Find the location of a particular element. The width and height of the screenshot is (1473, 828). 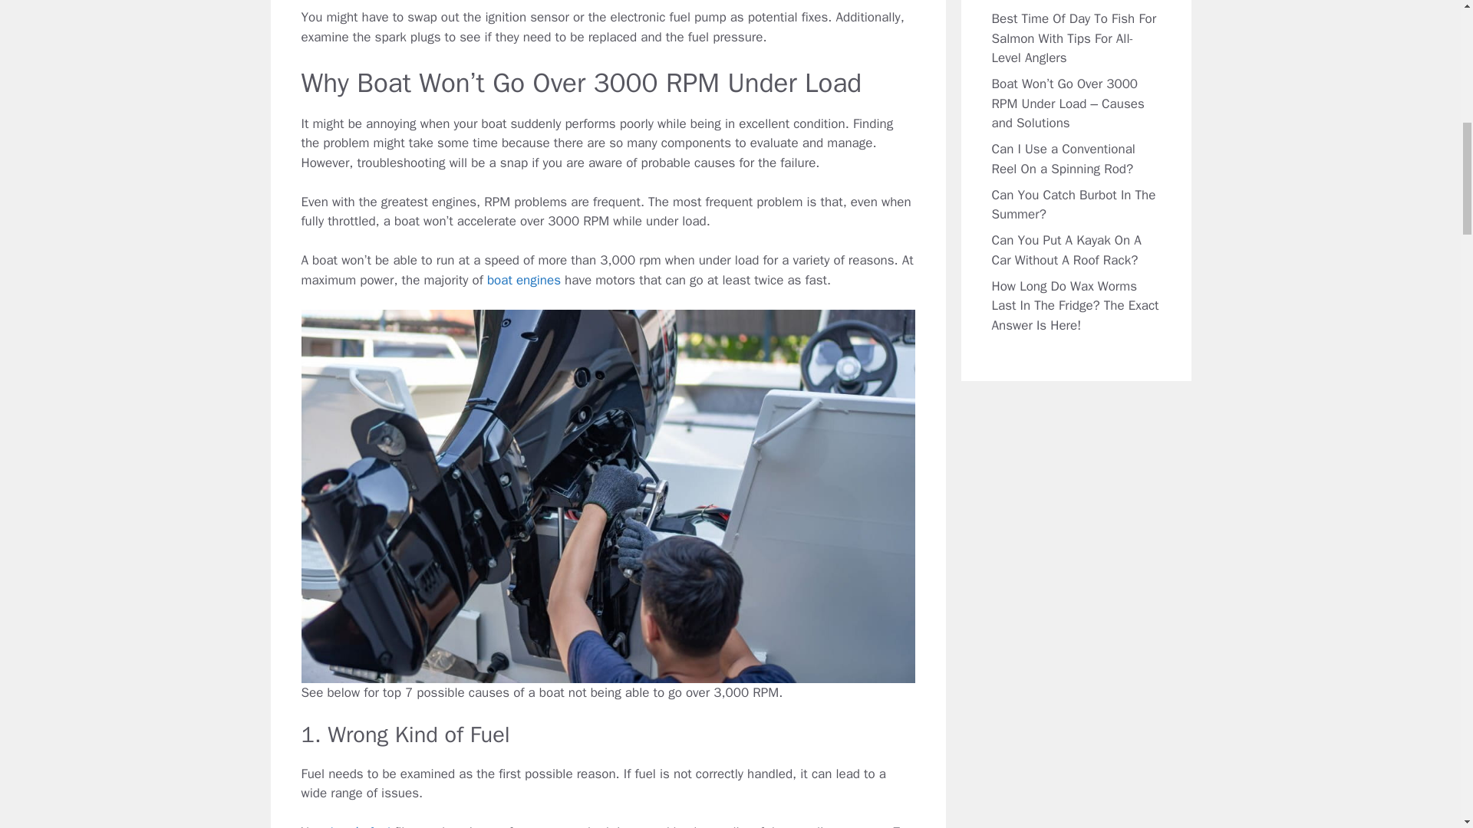

boat engines is located at coordinates (524, 280).